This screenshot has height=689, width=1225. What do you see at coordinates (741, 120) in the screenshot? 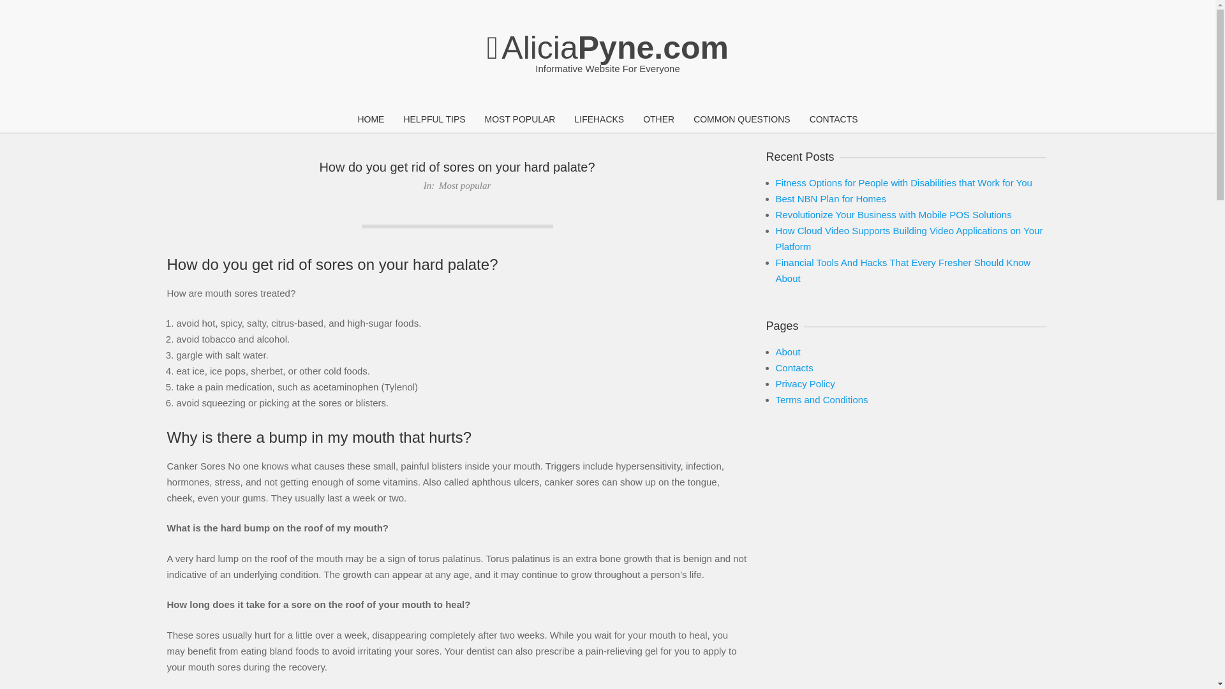
I see `COMMON QUESTIONS` at bounding box center [741, 120].